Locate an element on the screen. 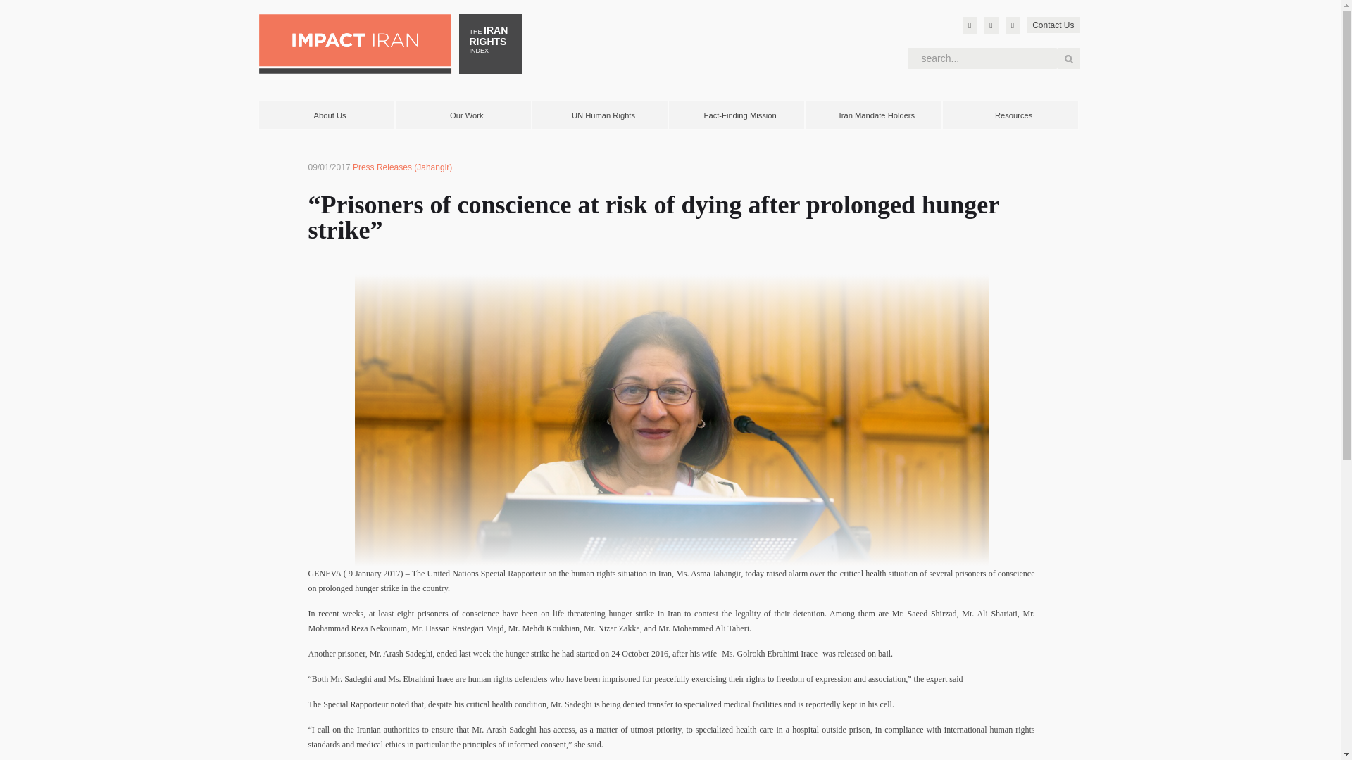  Fact-Finding Mission is located at coordinates (740, 115).